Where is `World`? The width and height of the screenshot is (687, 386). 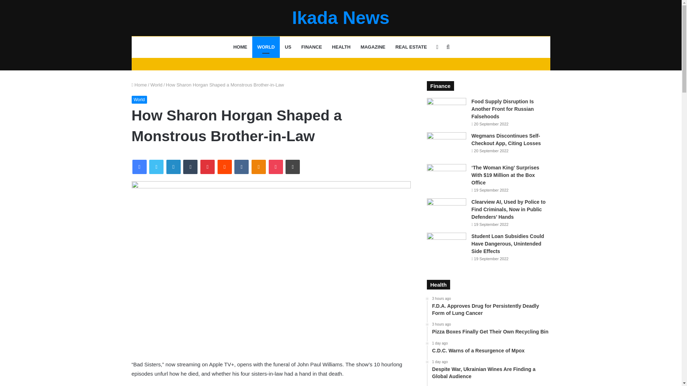 World is located at coordinates (156, 85).